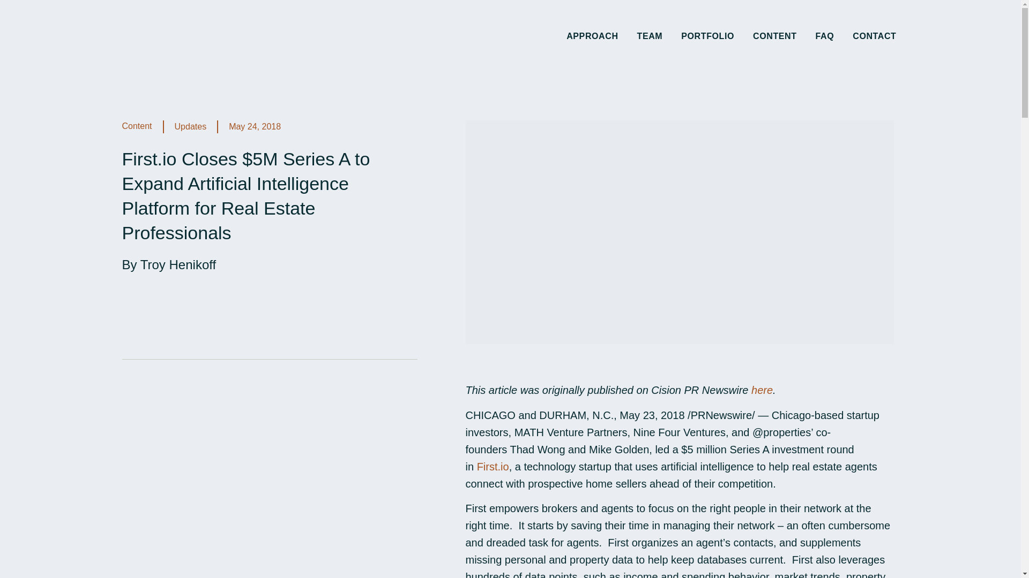 Image resolution: width=1029 pixels, height=578 pixels. What do you see at coordinates (493, 467) in the screenshot?
I see `First.io` at bounding box center [493, 467].